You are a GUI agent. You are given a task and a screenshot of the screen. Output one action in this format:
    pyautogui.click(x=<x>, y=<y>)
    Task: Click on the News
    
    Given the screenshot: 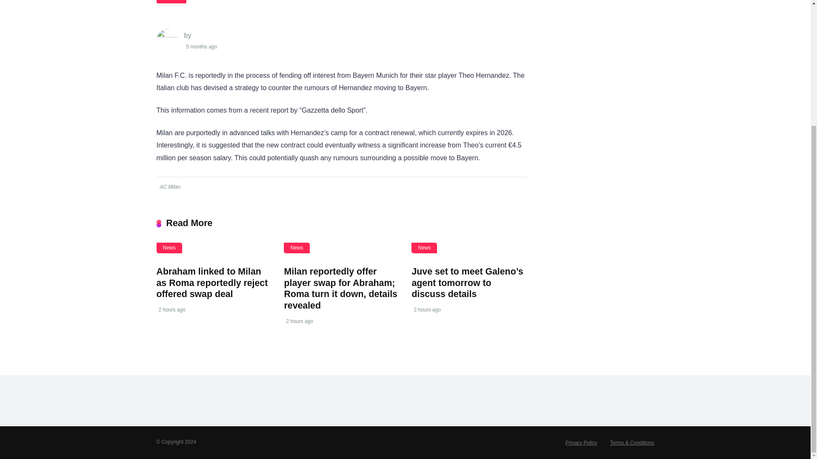 What is the action you would take?
    pyautogui.click(x=171, y=1)
    